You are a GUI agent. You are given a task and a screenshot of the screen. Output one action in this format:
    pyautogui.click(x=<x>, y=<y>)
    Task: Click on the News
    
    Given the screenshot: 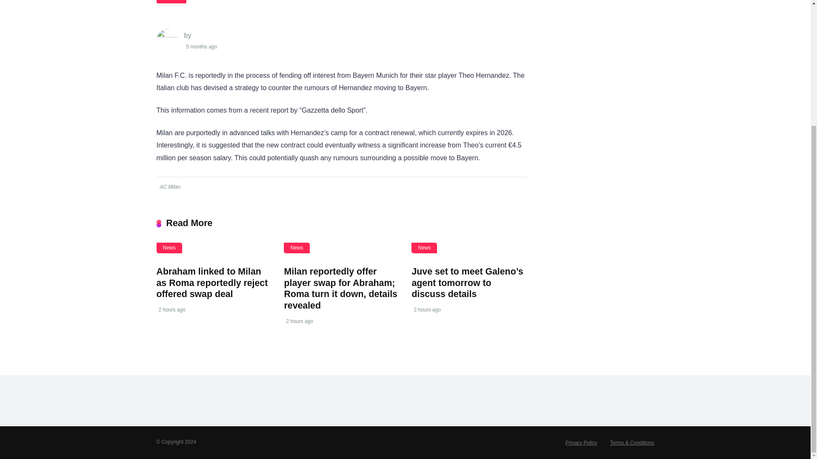 What is the action you would take?
    pyautogui.click(x=171, y=1)
    